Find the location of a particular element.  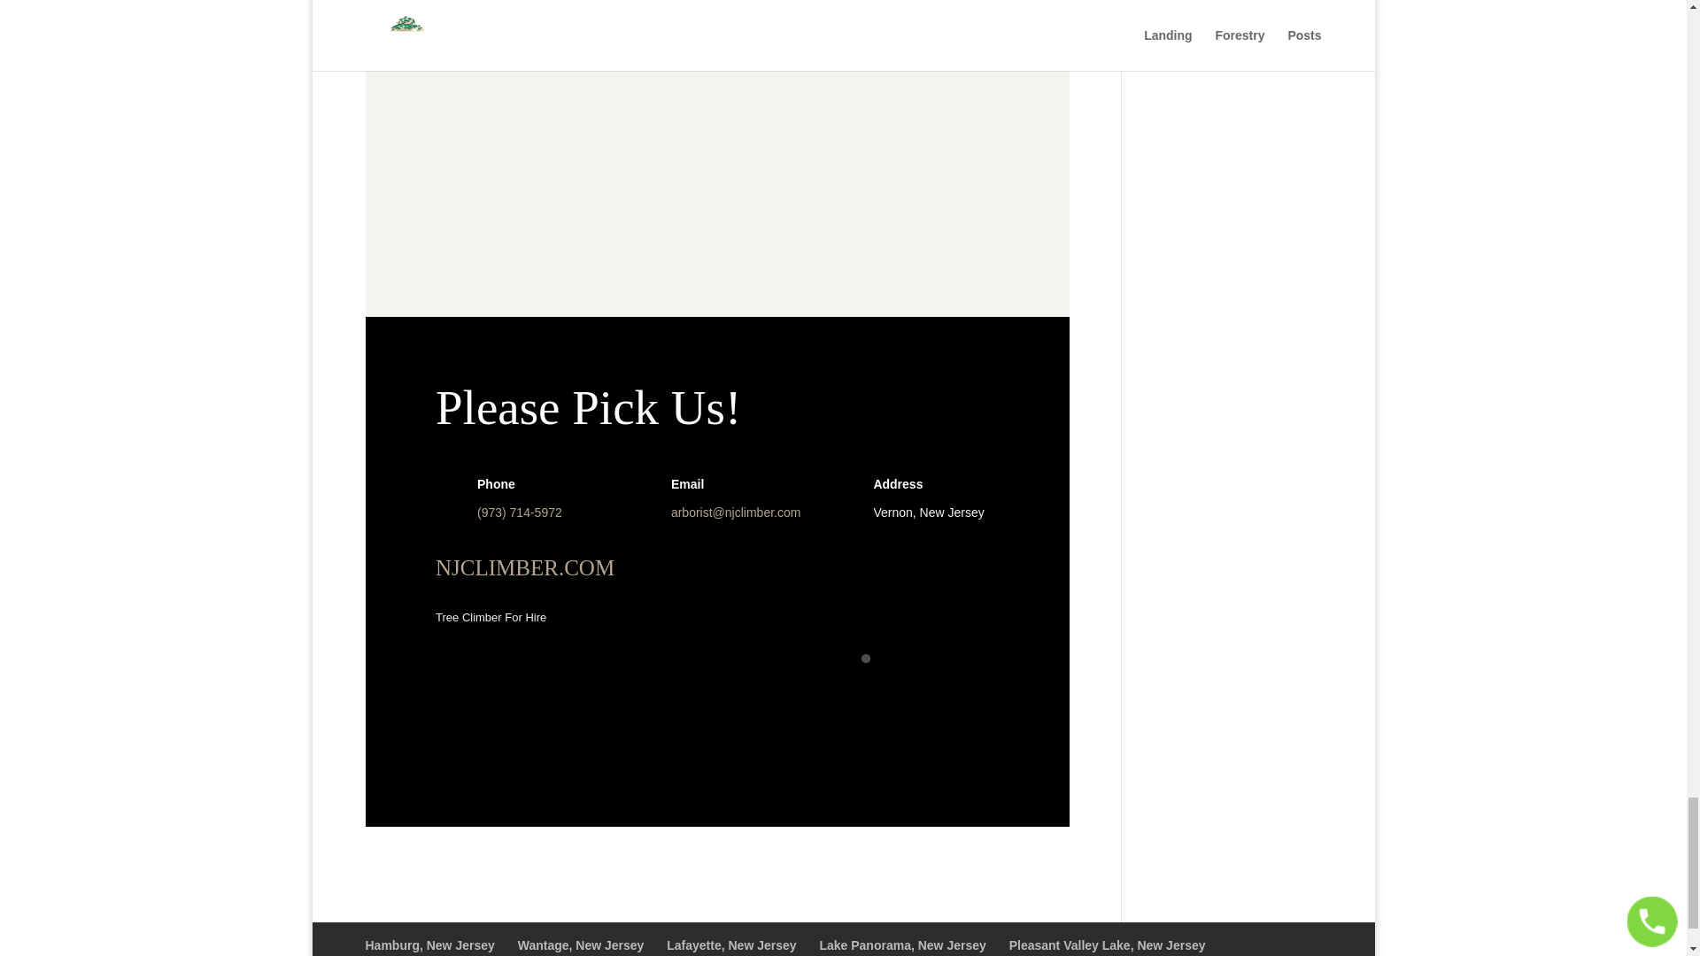

Lafayette, New Jersey is located at coordinates (730, 944).